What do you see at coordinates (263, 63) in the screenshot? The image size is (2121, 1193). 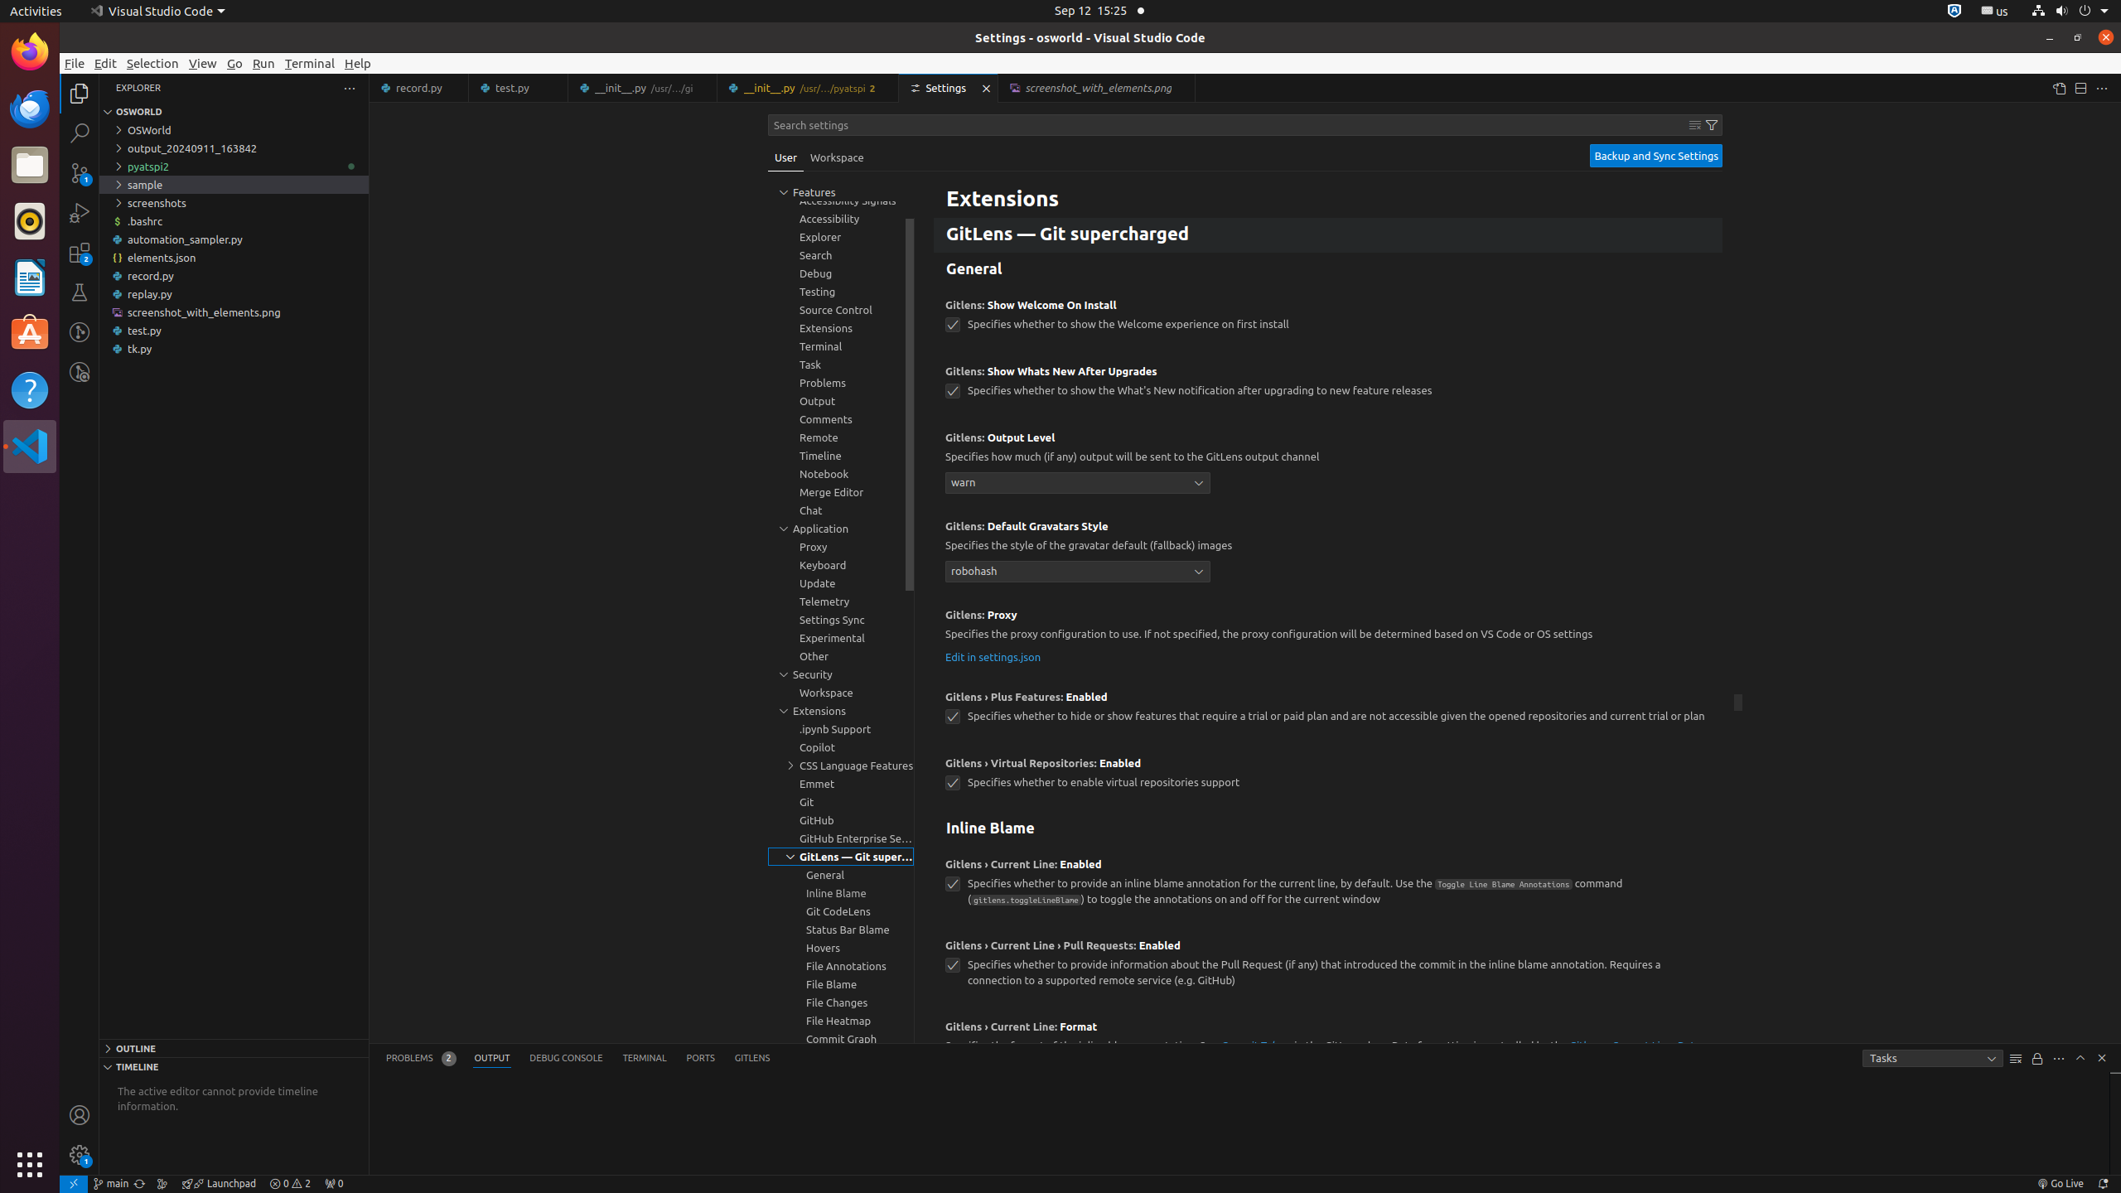 I see `Run` at bounding box center [263, 63].